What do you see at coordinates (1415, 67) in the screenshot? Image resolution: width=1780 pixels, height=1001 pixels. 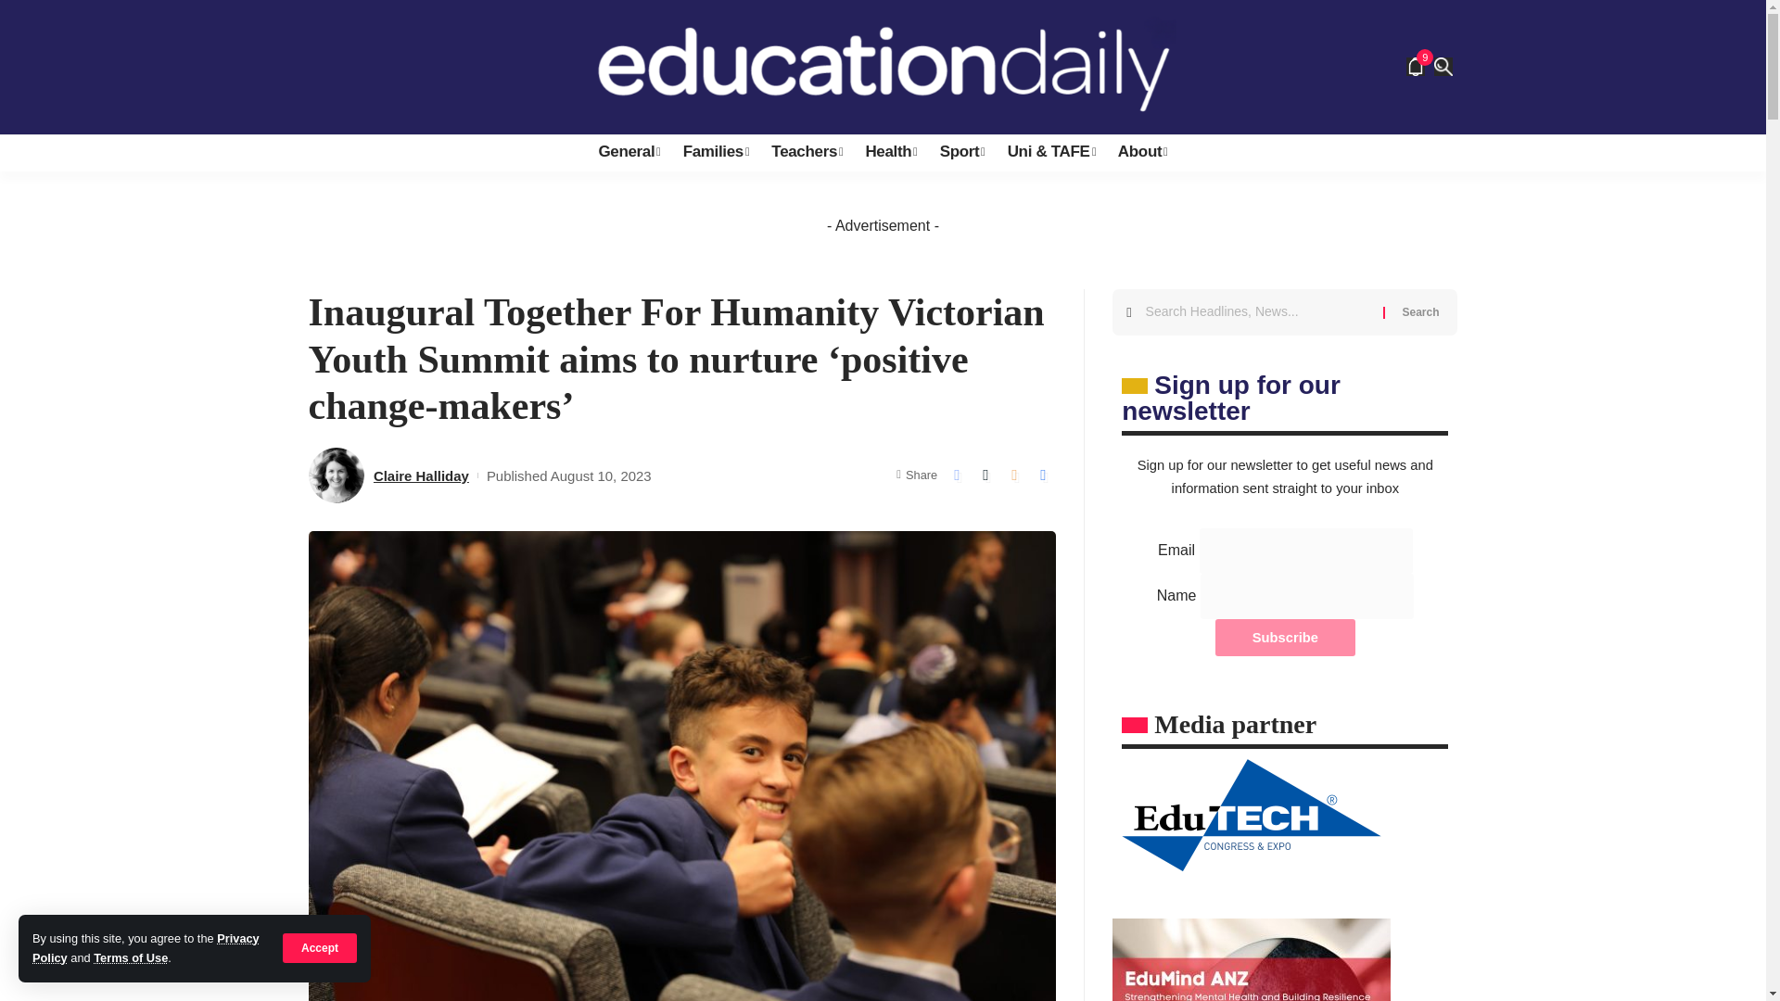 I see `9` at bounding box center [1415, 67].